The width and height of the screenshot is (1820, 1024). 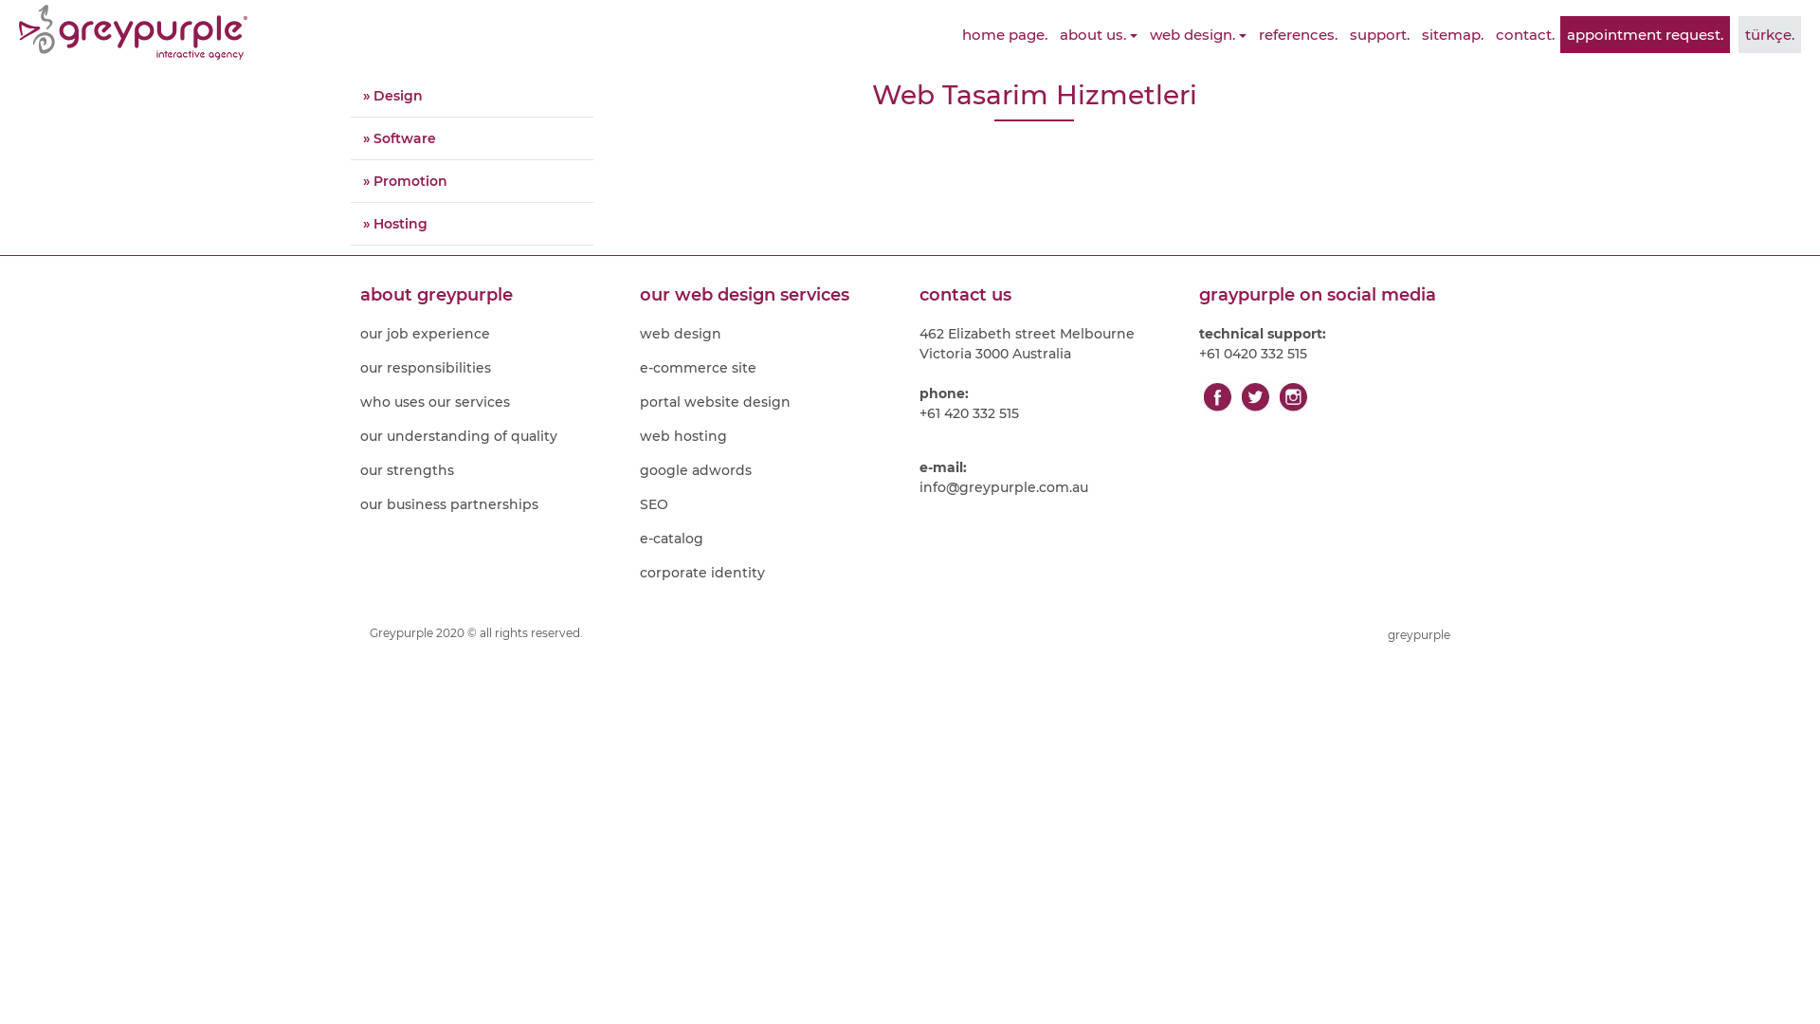 What do you see at coordinates (1050, 413) in the screenshot?
I see `+61 420 332 515` at bounding box center [1050, 413].